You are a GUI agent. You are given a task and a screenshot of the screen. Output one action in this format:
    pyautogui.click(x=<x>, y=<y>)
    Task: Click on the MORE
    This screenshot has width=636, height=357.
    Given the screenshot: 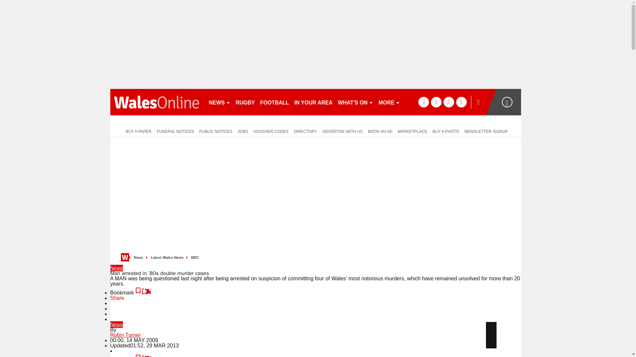 What is the action you would take?
    pyautogui.click(x=389, y=102)
    